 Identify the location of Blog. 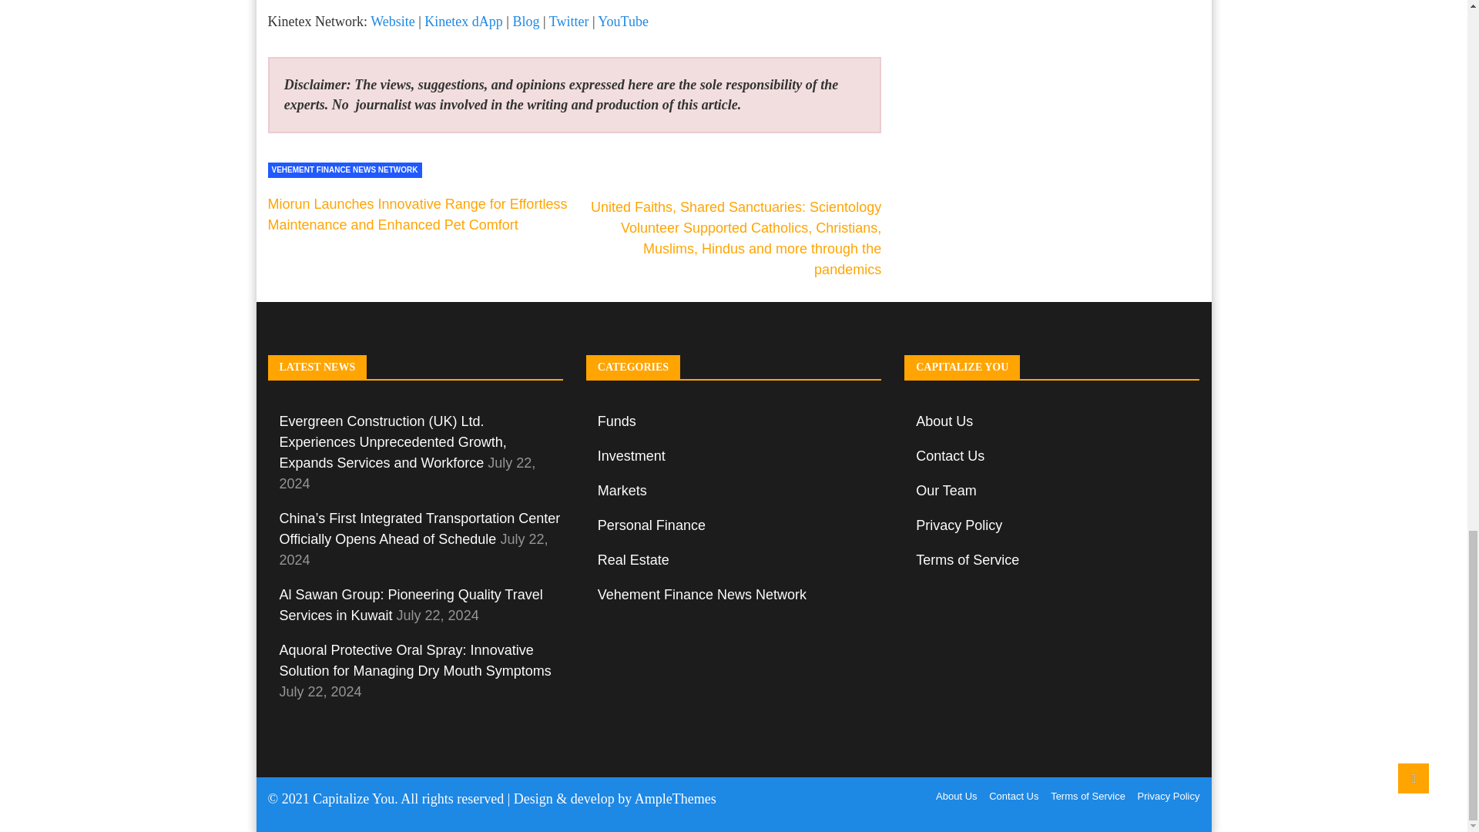
(525, 22).